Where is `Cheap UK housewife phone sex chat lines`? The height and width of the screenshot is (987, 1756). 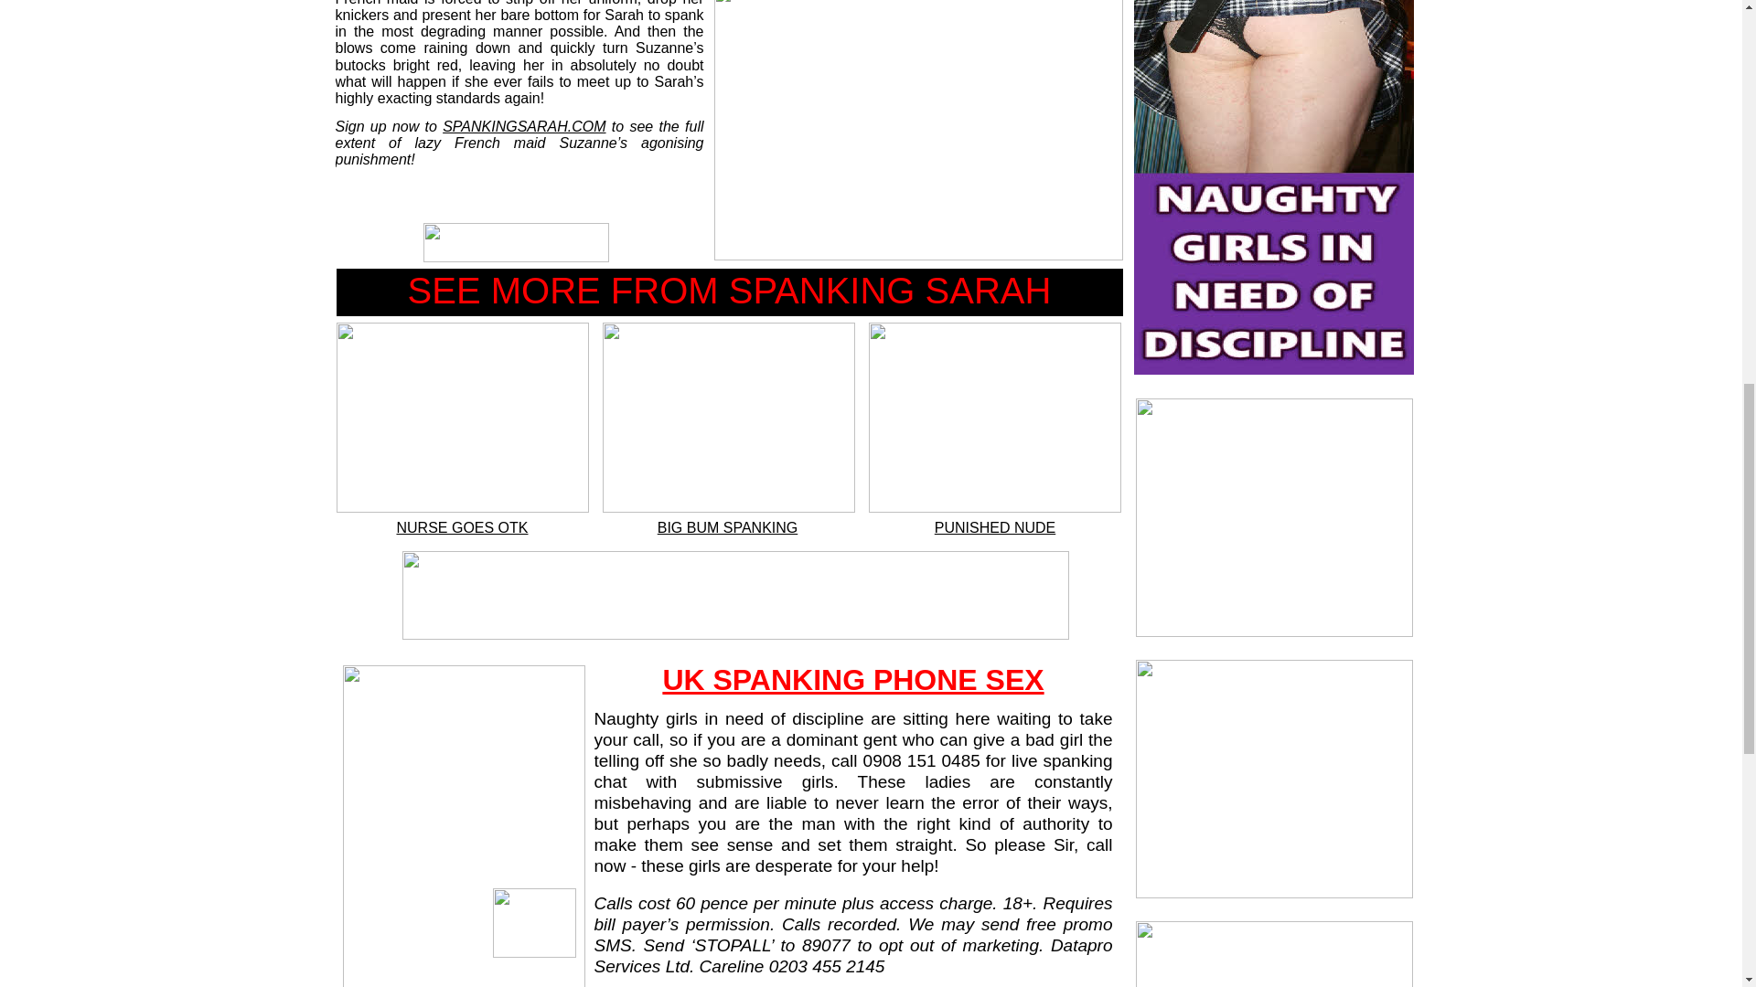
Cheap UK housewife phone sex chat lines is located at coordinates (852, 680).